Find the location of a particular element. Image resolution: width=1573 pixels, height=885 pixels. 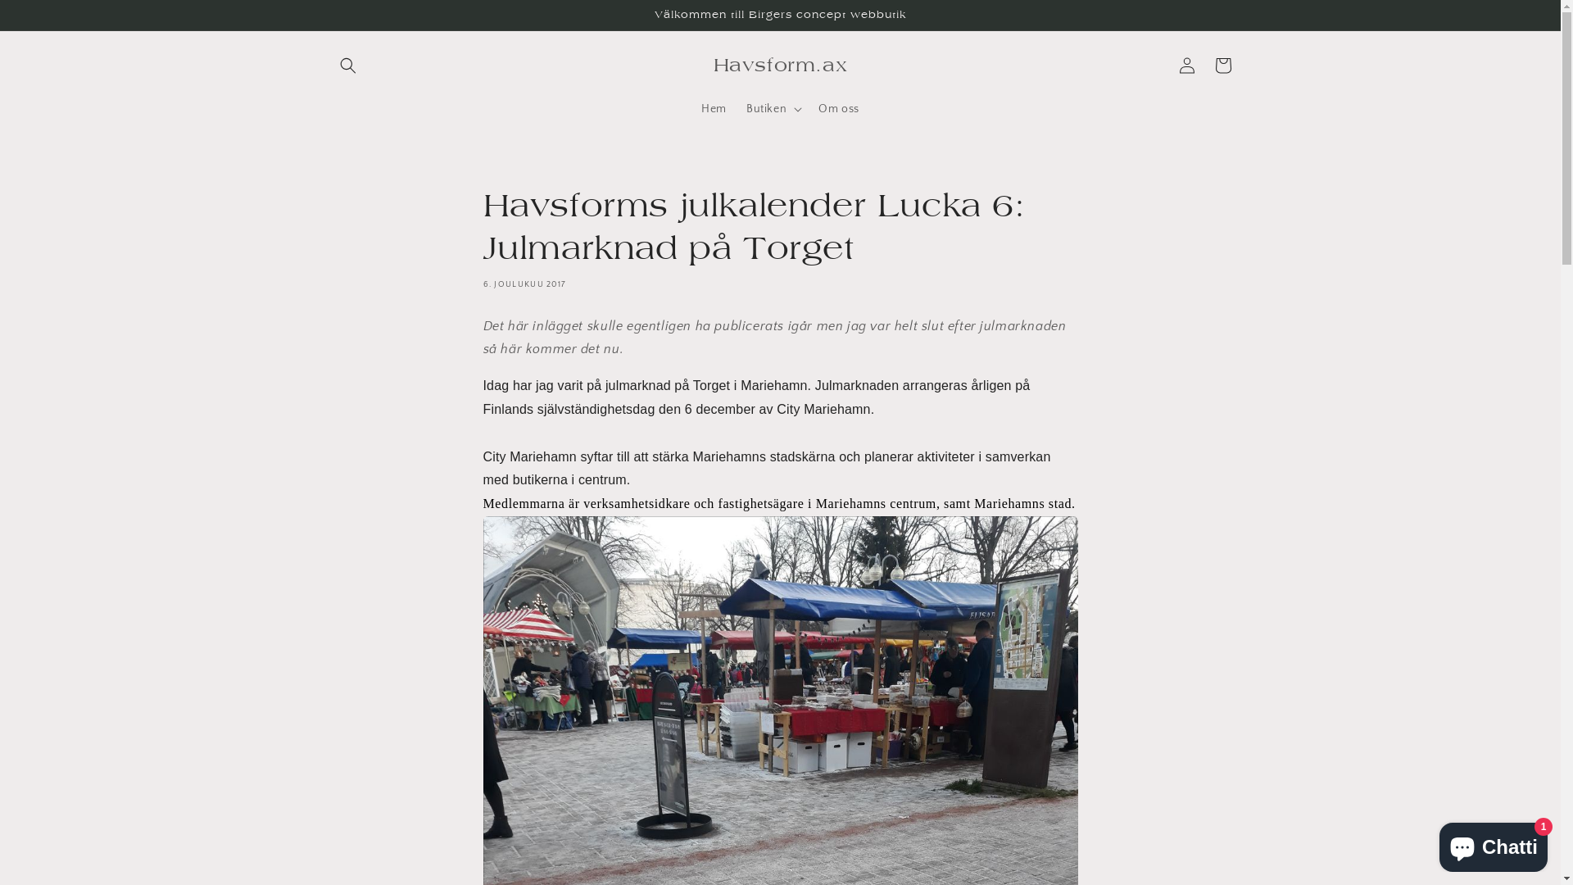

Om oss is located at coordinates (839, 109).